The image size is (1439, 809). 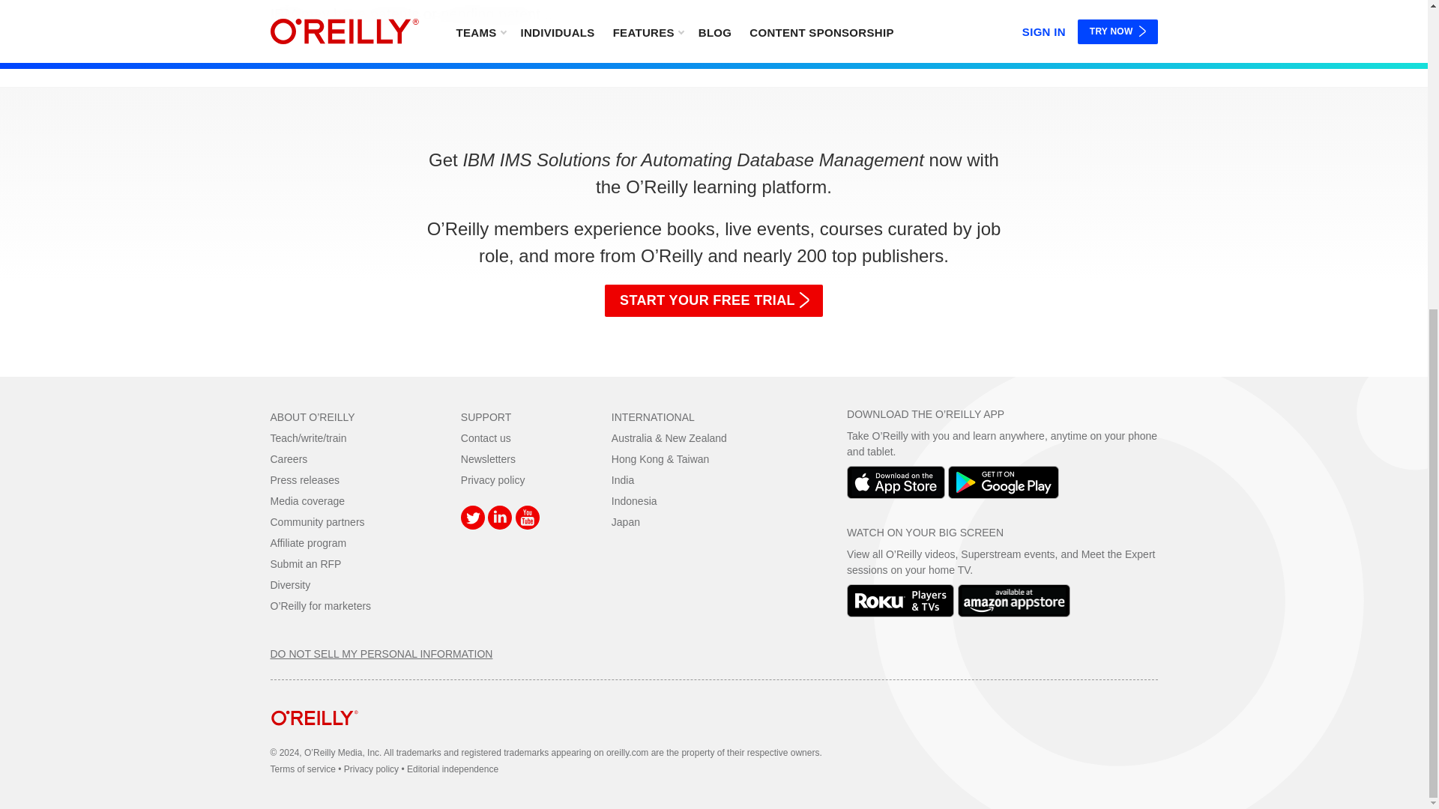 I want to click on Diversity, so click(x=290, y=585).